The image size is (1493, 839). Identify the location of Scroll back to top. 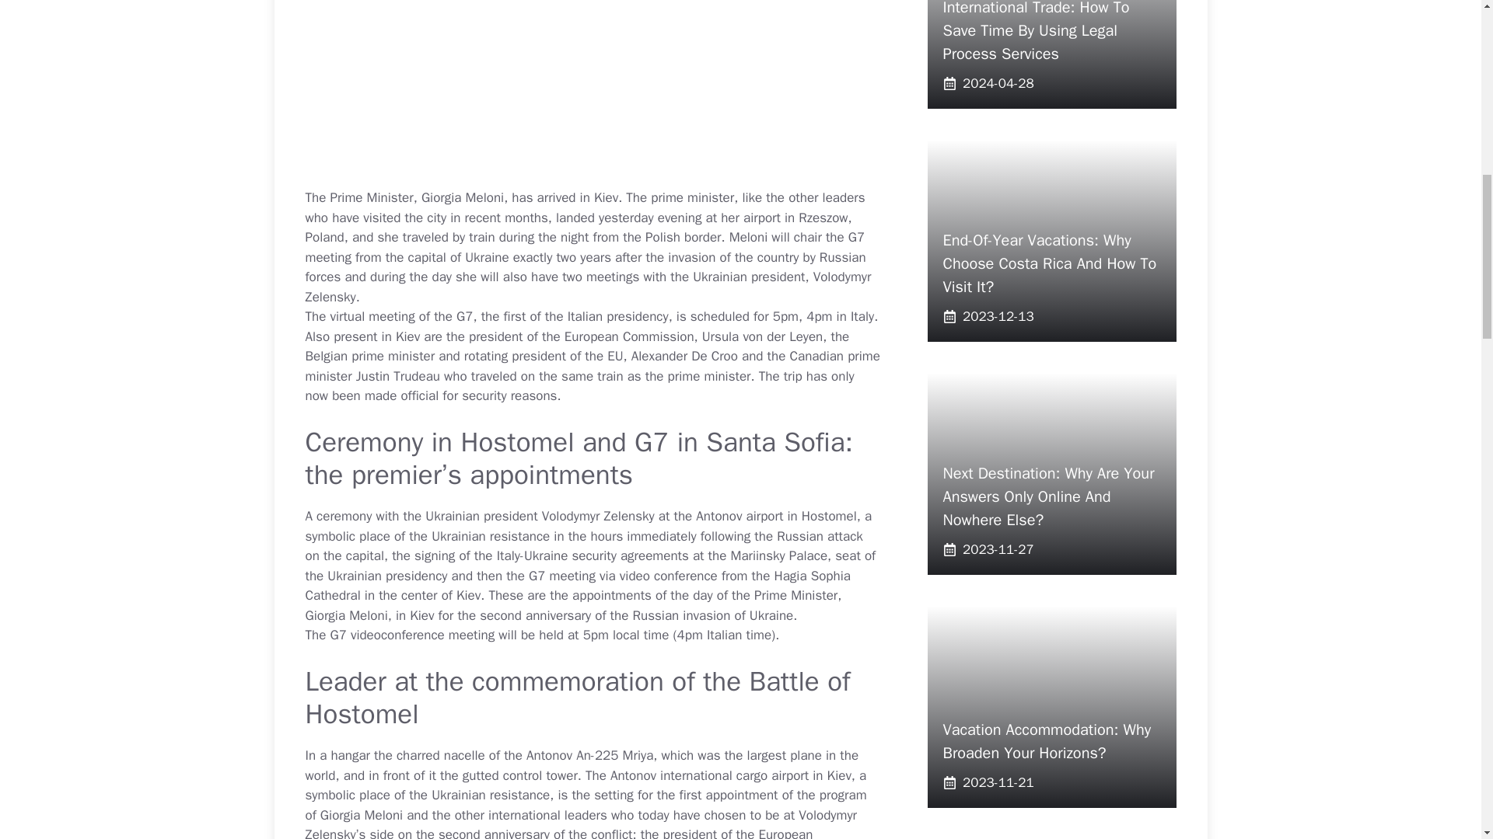
(1442, 737).